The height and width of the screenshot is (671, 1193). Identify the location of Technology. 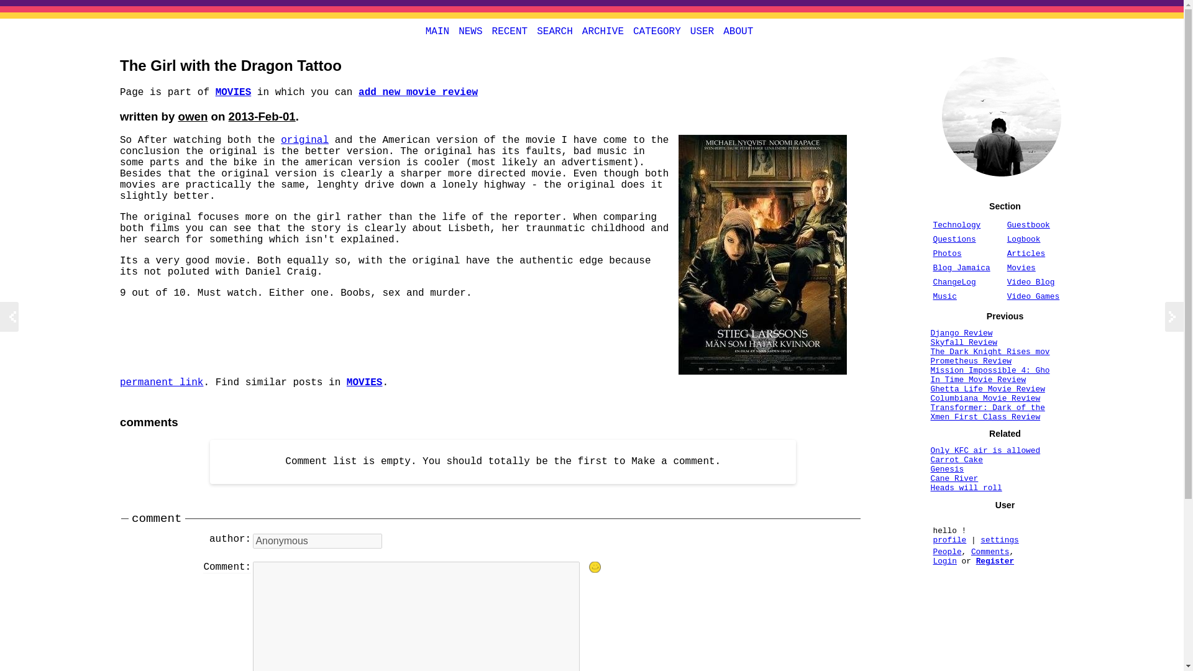
(957, 225).